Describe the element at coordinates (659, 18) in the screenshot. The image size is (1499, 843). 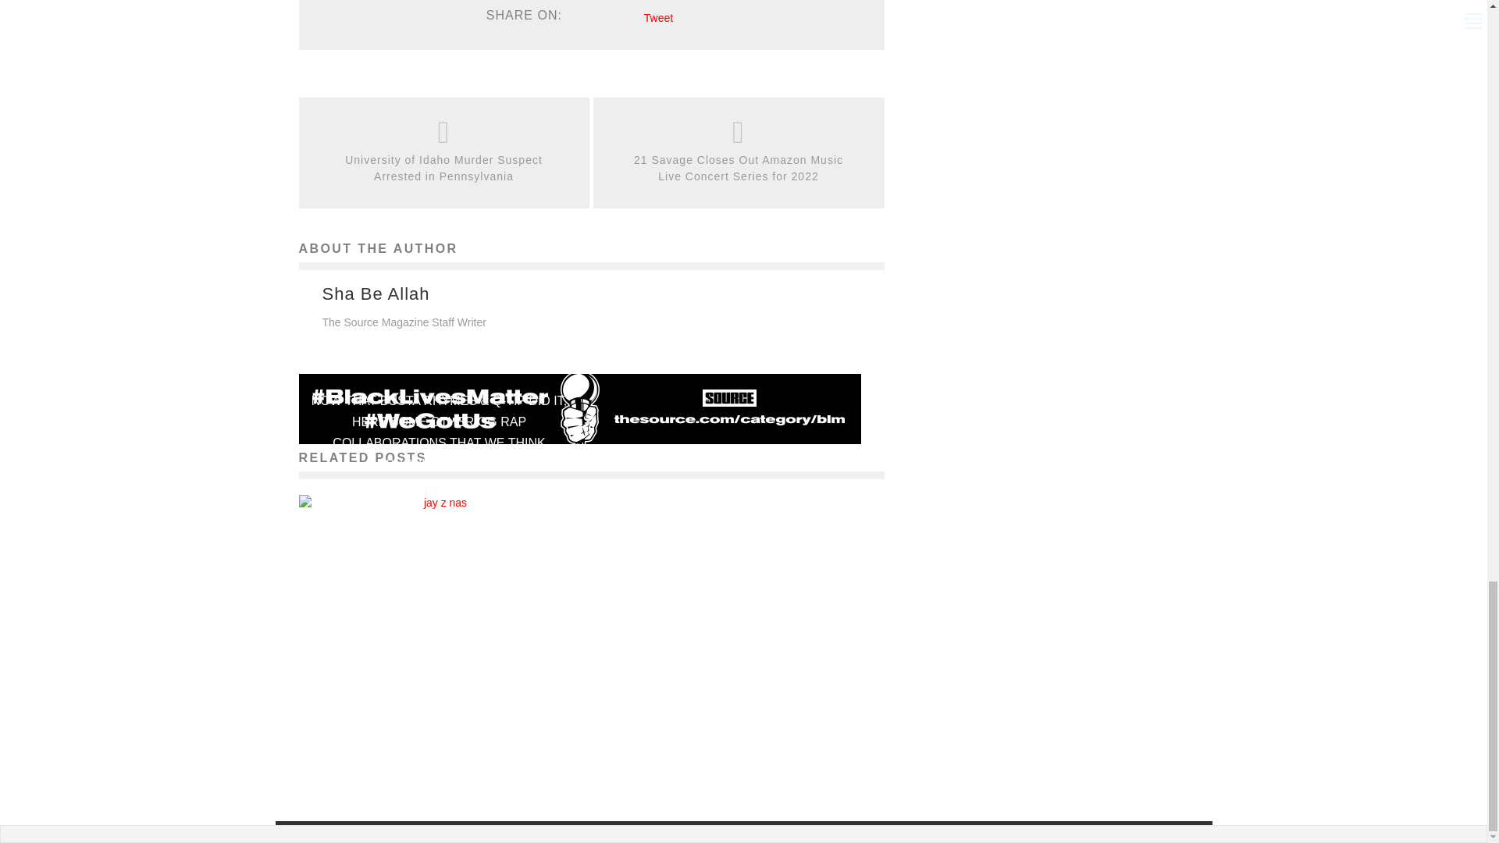
I see `Tweet` at that location.